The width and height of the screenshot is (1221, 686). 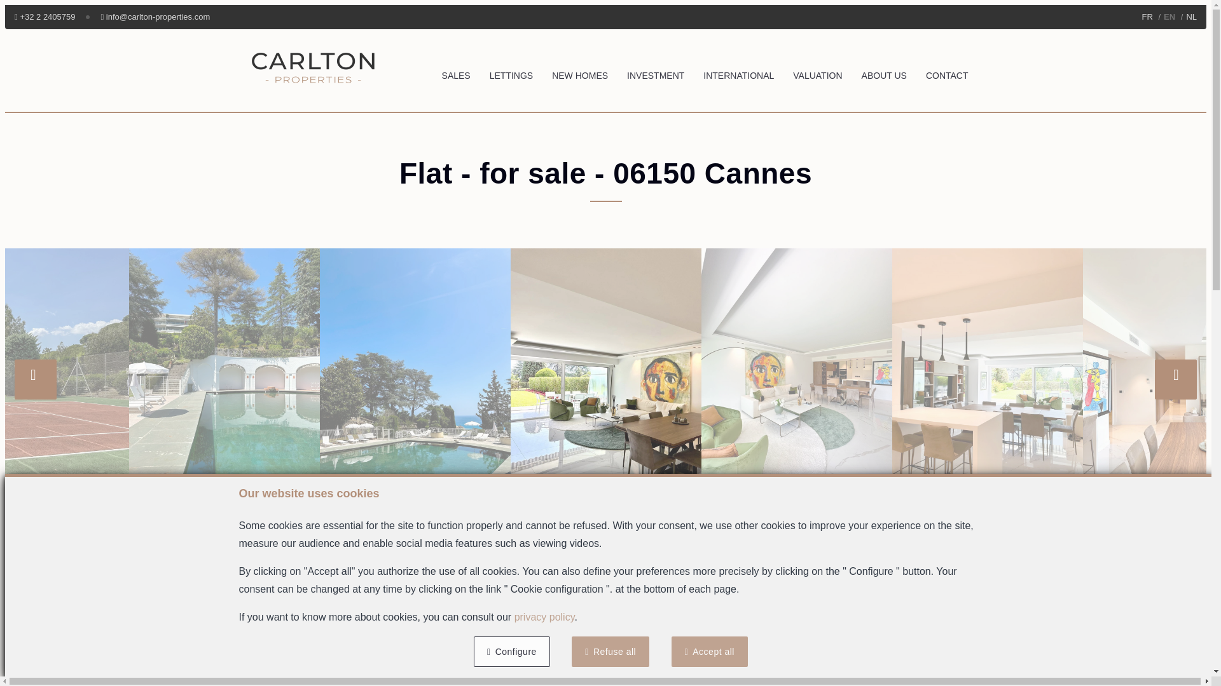 I want to click on CONTACT, so click(x=946, y=75).